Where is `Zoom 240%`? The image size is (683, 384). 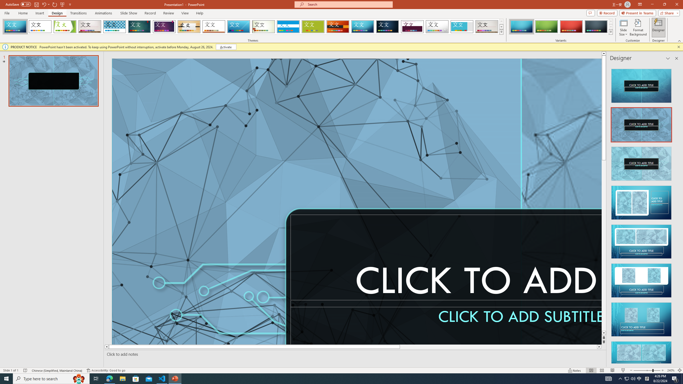
Zoom 240% is located at coordinates (671, 370).